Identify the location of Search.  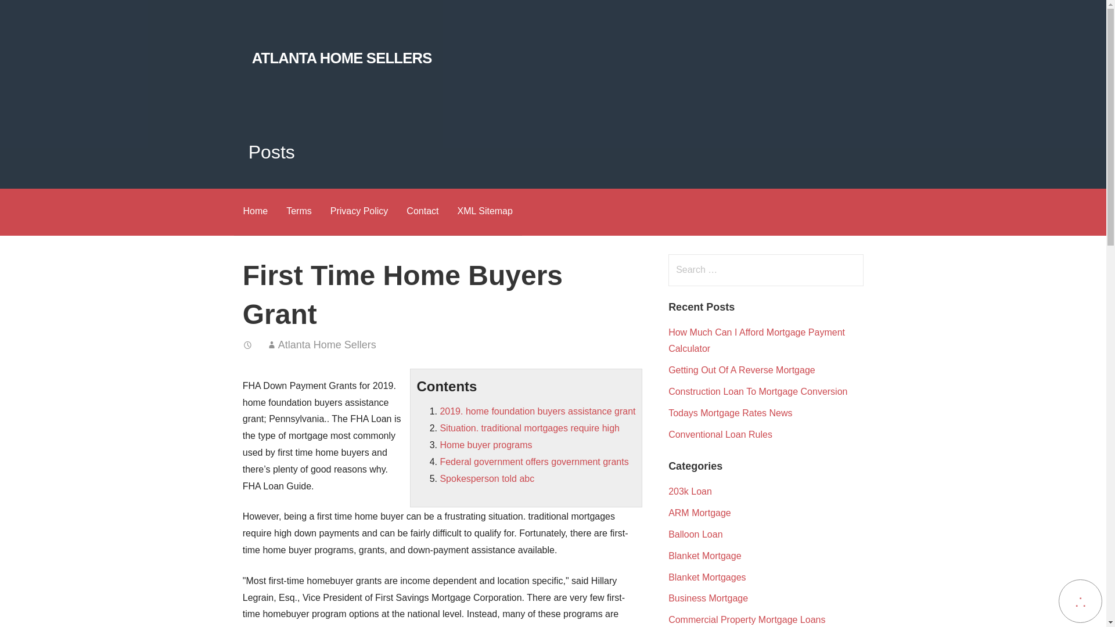
(33, 14).